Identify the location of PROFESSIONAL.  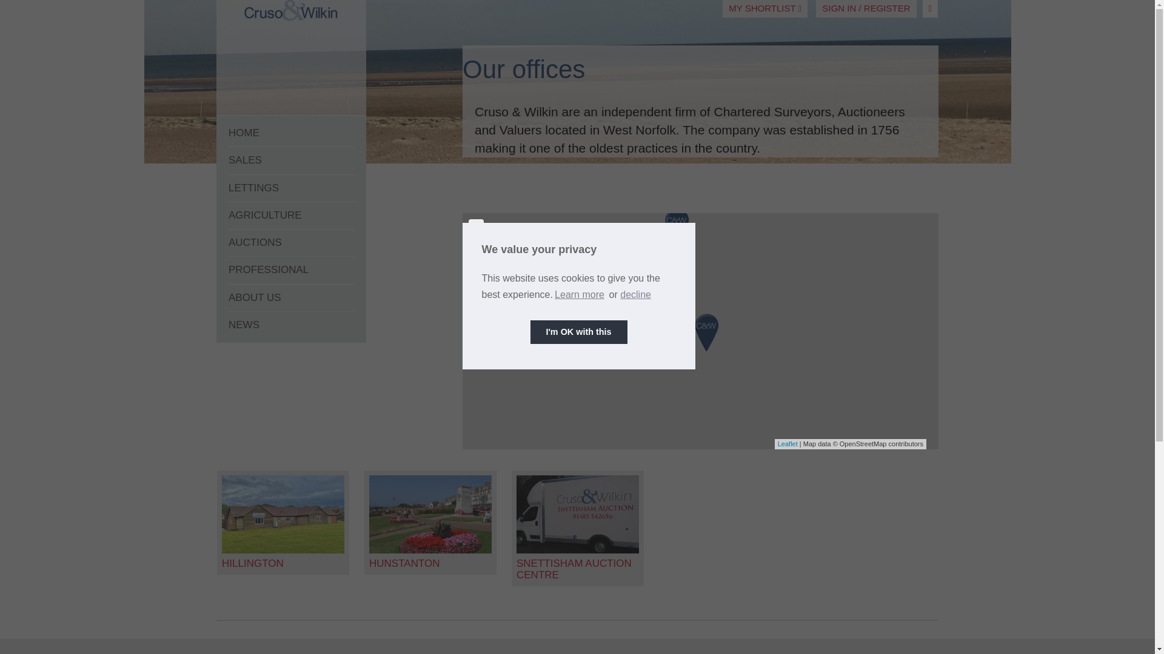
(291, 270).